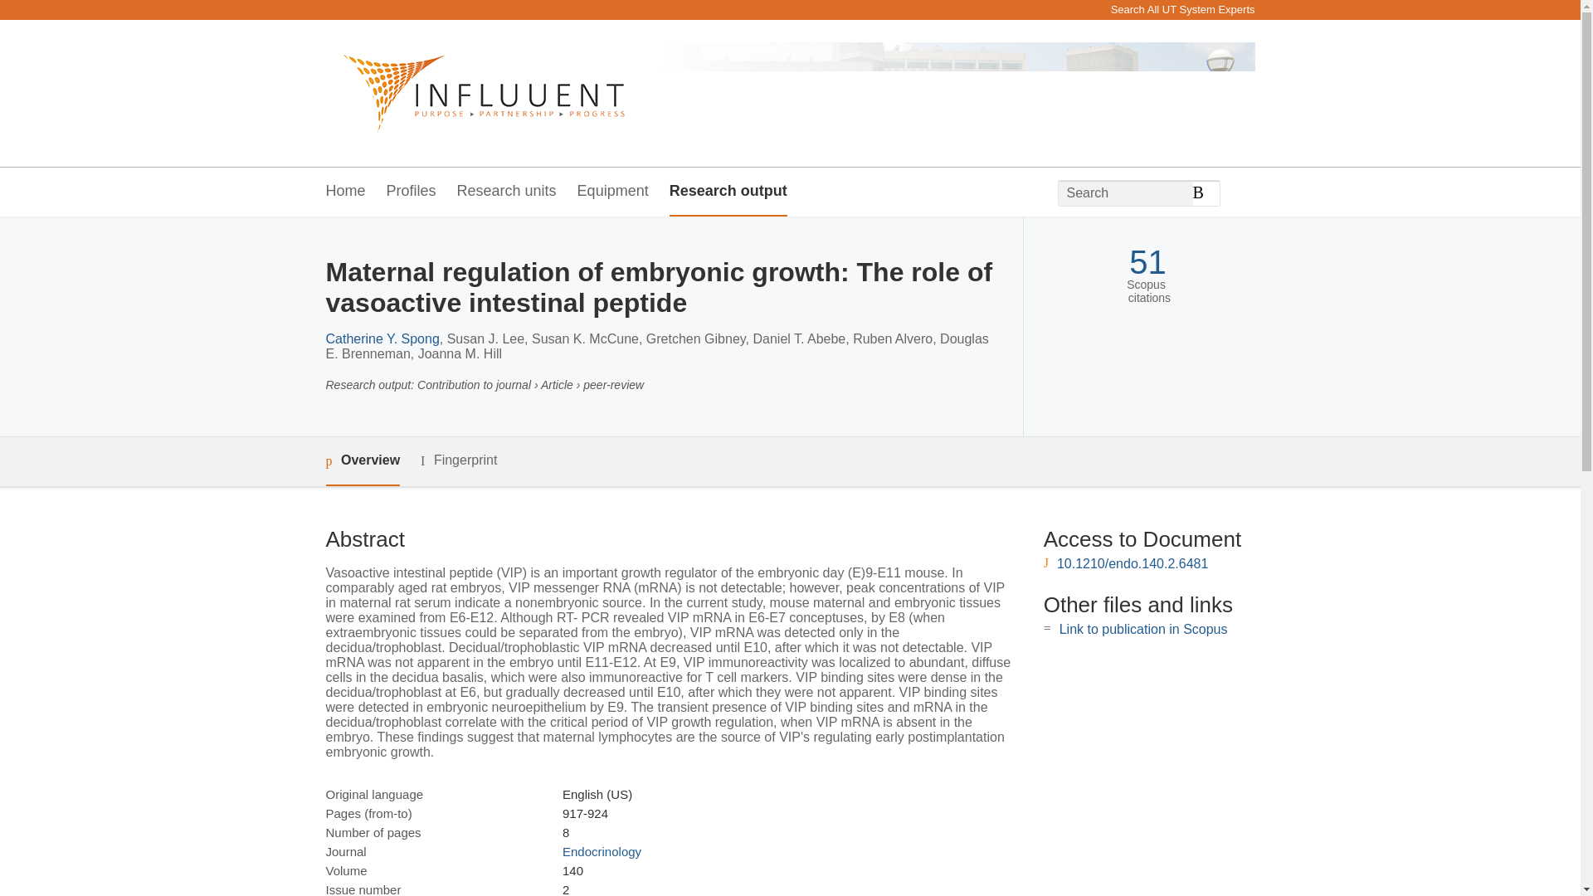  Describe the element at coordinates (382, 338) in the screenshot. I see `Catherine Y. Spong` at that location.